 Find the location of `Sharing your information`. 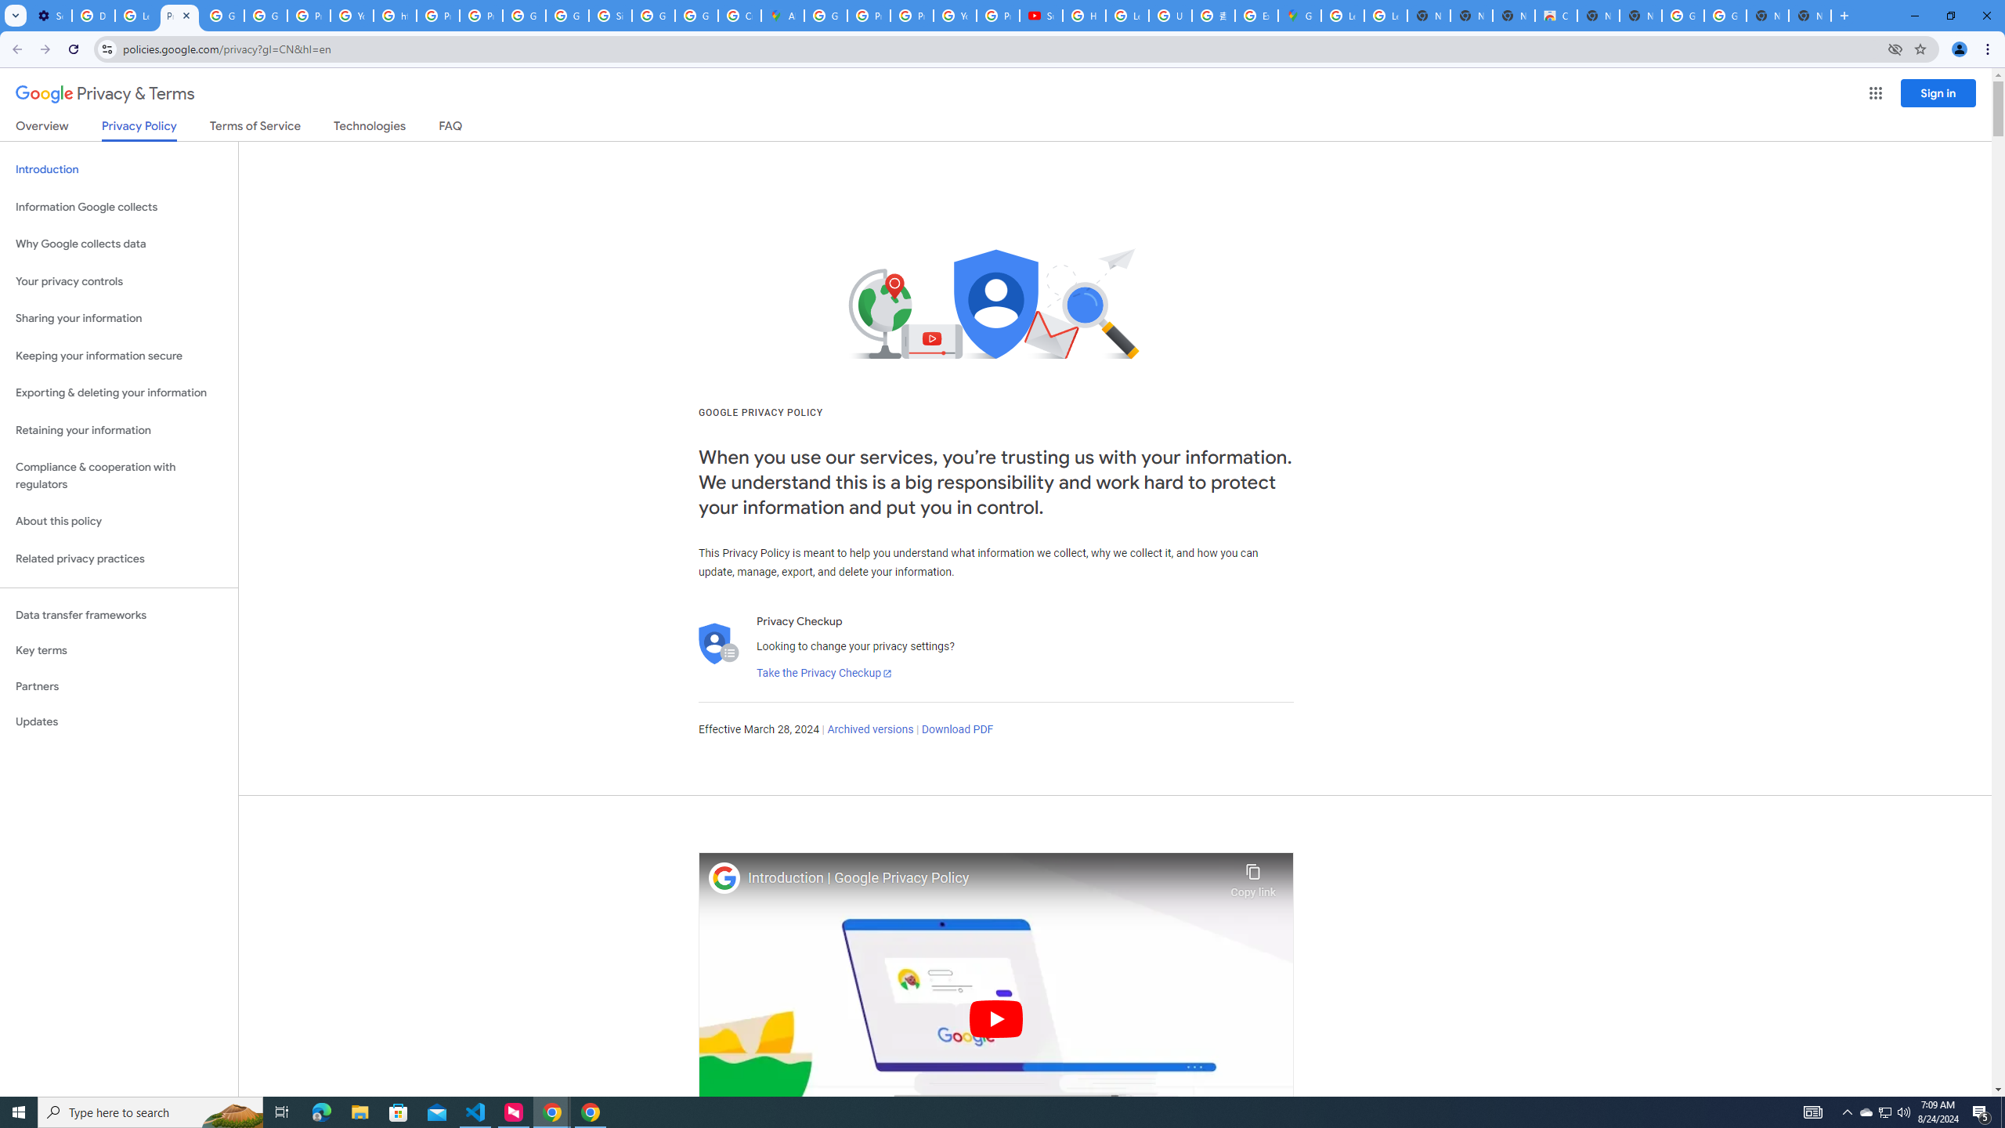

Sharing your information is located at coordinates (119, 318).